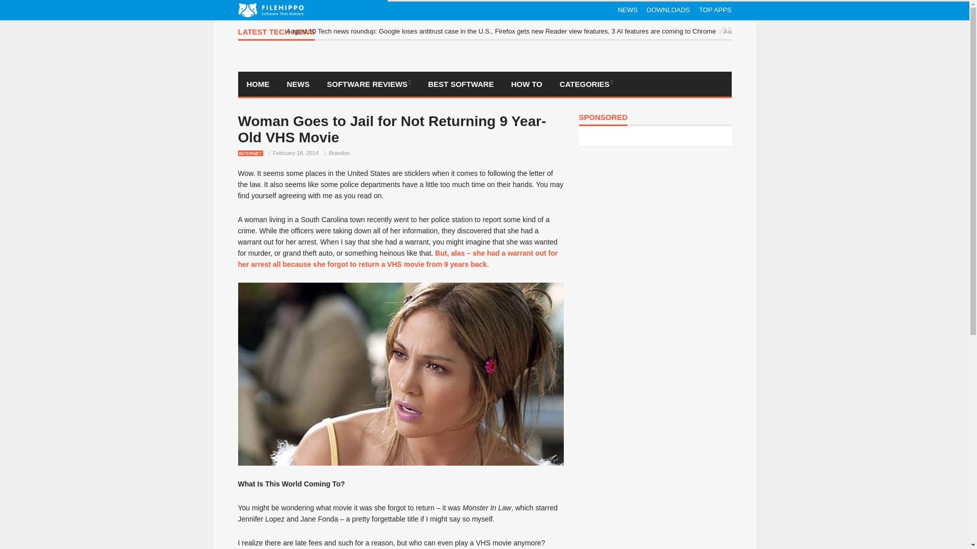  I want to click on NEWS, so click(627, 10).